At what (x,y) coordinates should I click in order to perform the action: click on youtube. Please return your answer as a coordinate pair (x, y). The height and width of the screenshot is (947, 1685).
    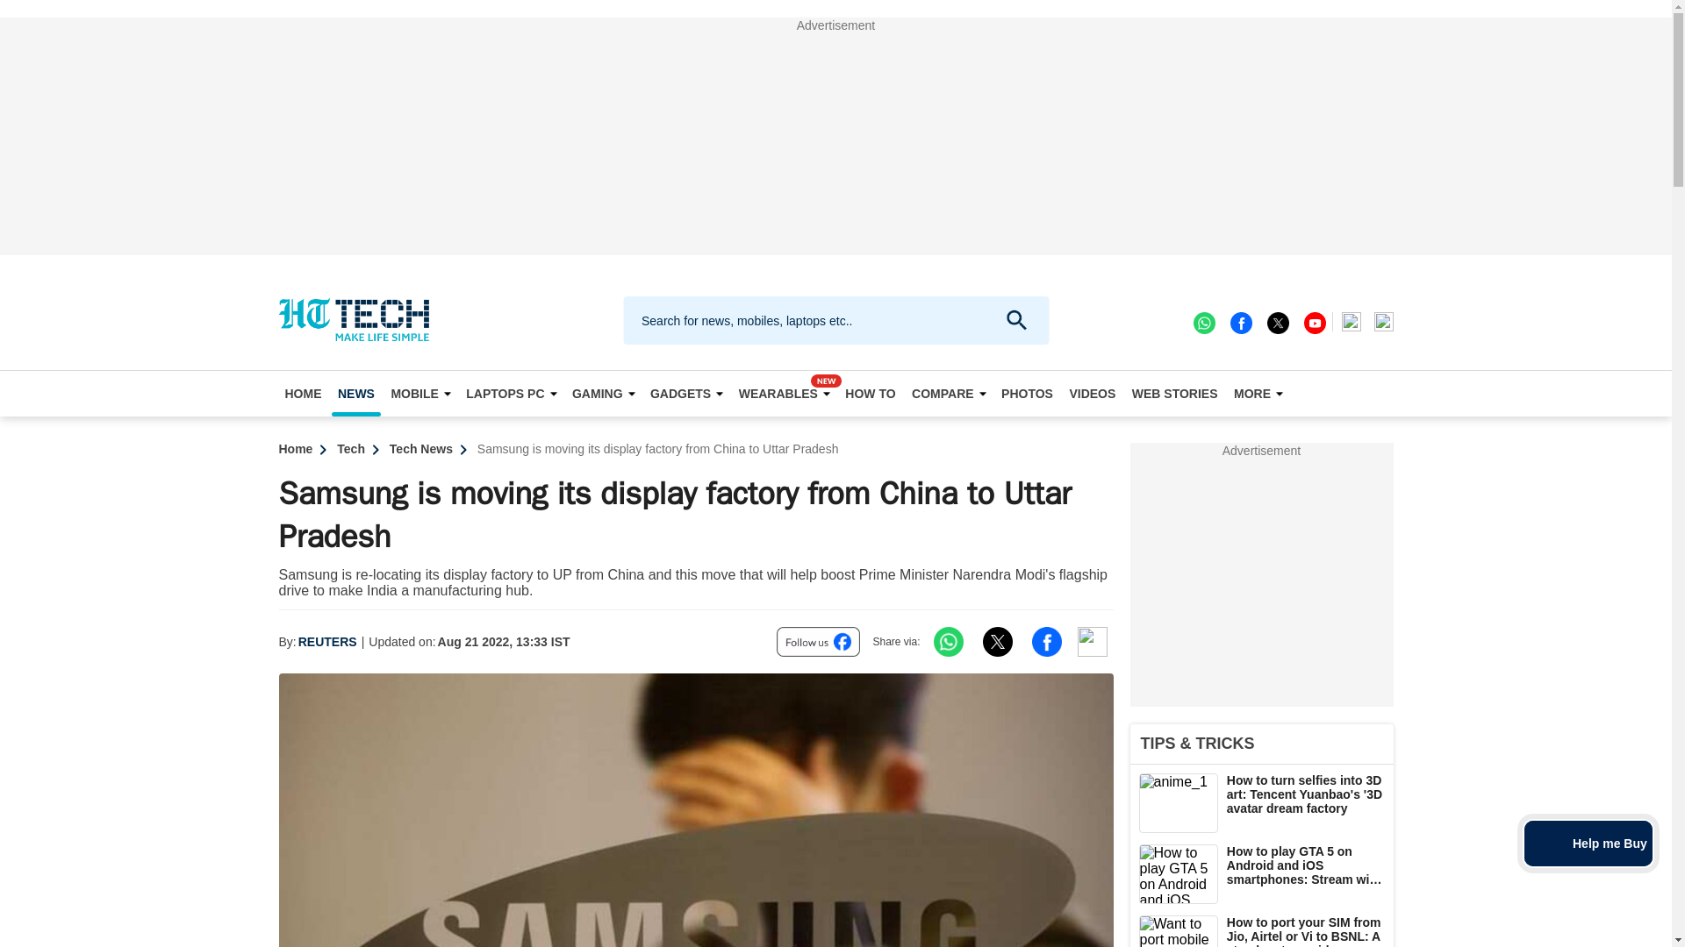
    Looking at the image, I should click on (1313, 322).